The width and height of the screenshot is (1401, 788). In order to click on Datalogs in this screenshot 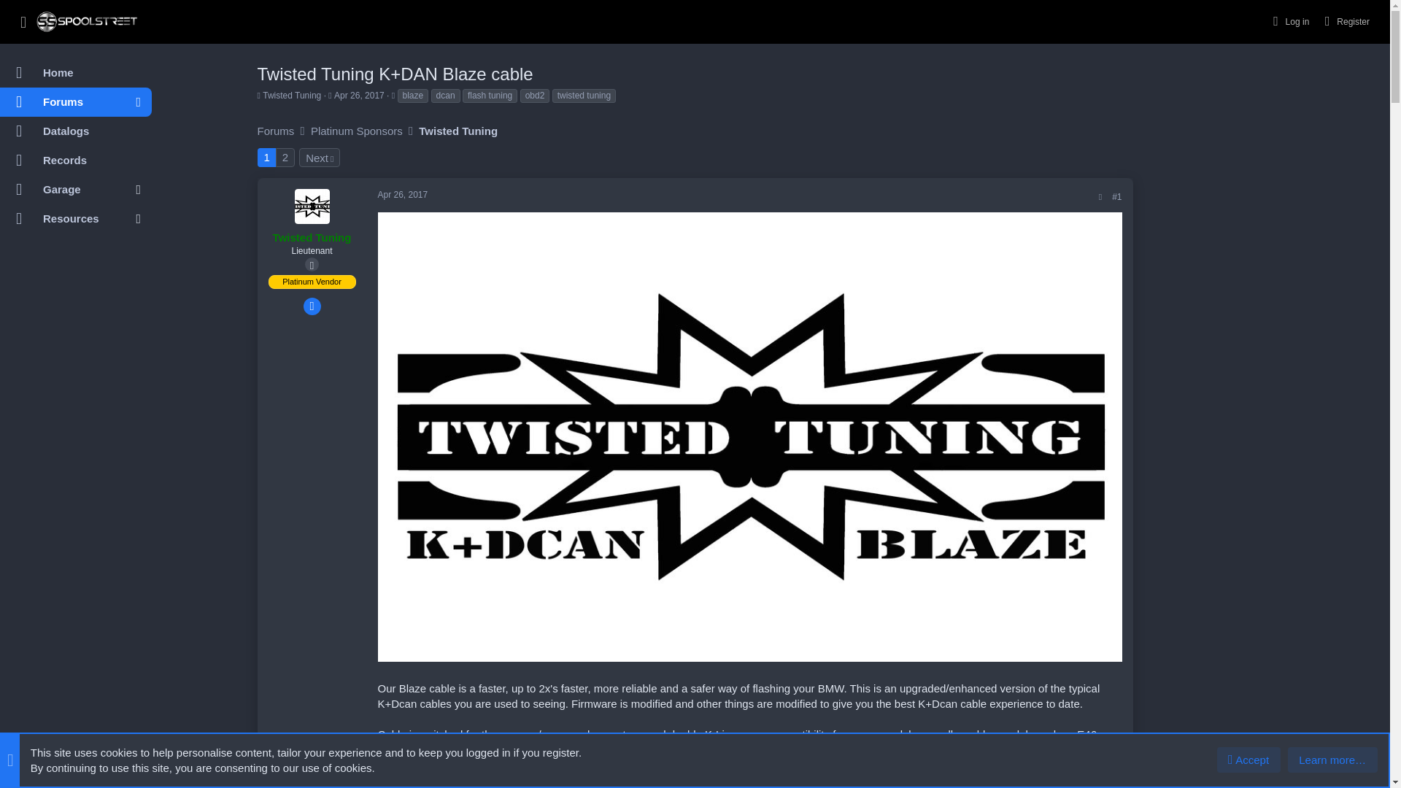, I will do `click(66, 218)`.